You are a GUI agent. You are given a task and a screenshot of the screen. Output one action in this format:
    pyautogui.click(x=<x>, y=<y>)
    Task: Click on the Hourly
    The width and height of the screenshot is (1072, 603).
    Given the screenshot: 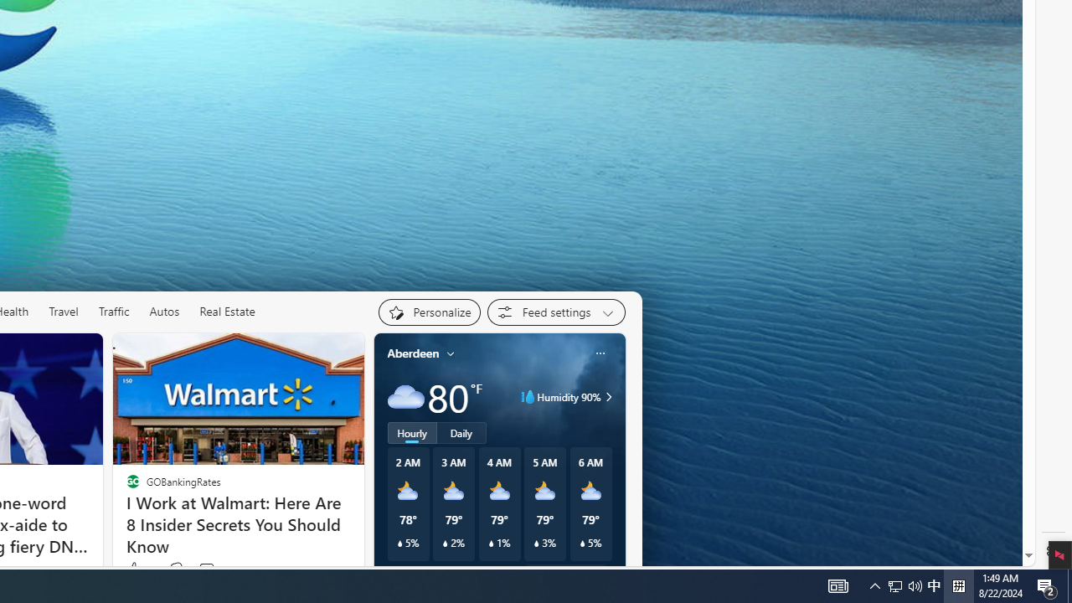 What is the action you would take?
    pyautogui.click(x=412, y=432)
    